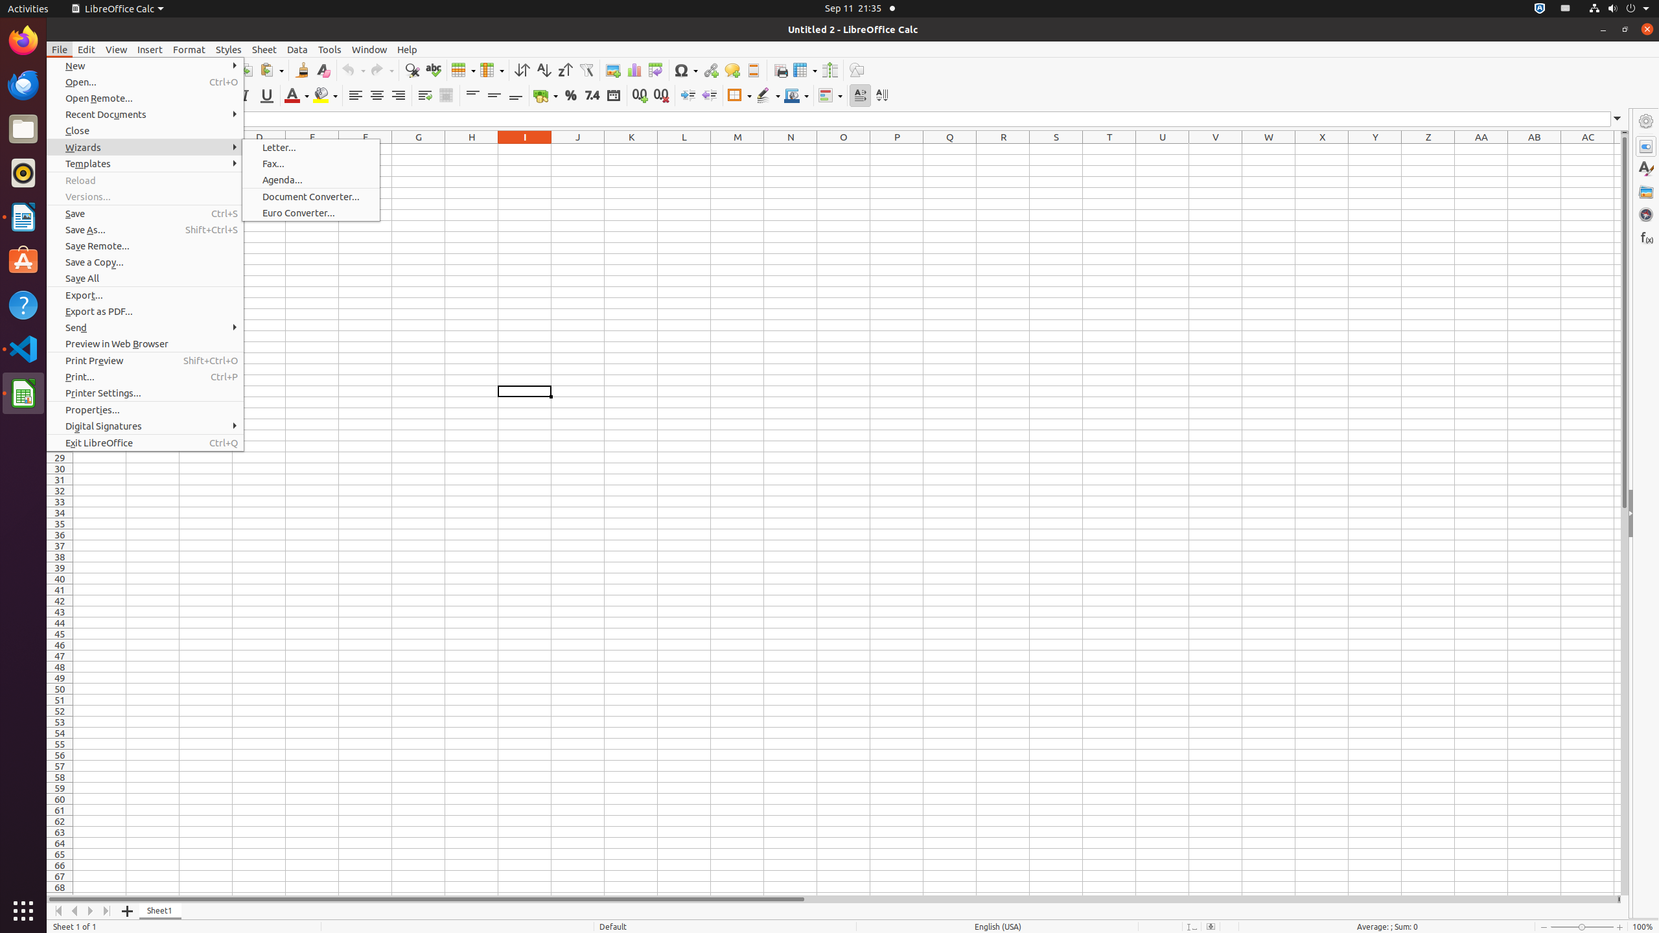 This screenshot has width=1659, height=933. I want to click on Move To End, so click(108, 911).